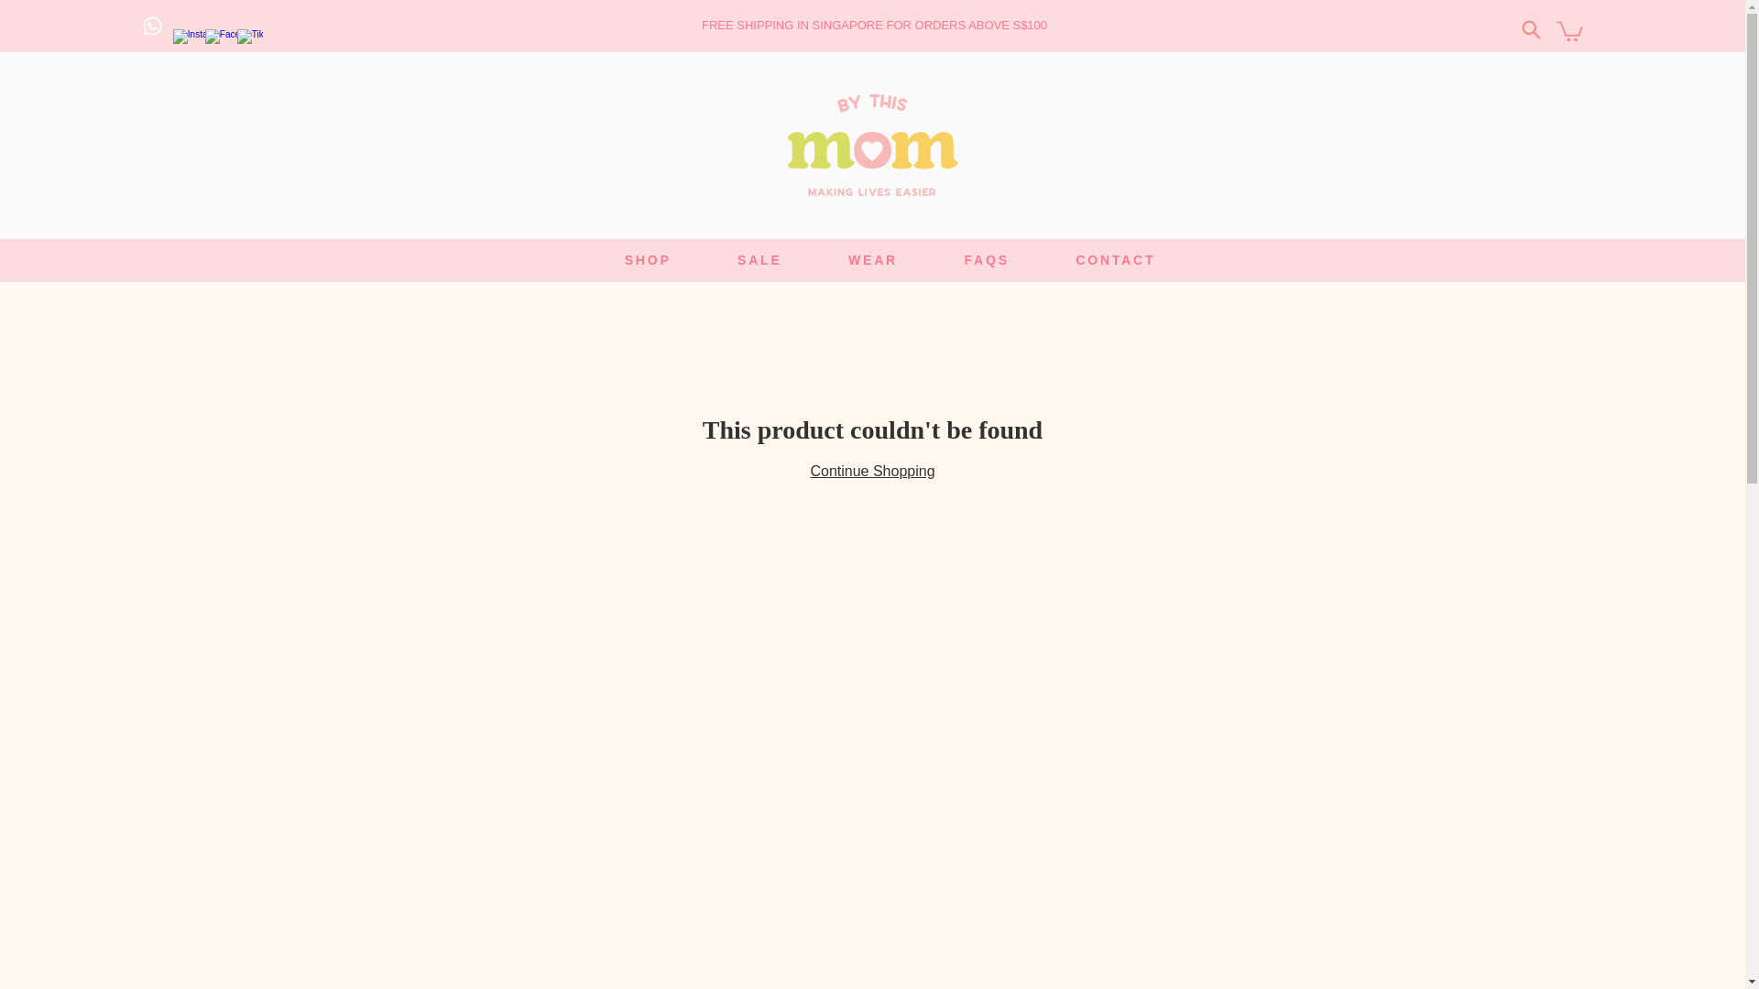  What do you see at coordinates (759, 260) in the screenshot?
I see `SALE` at bounding box center [759, 260].